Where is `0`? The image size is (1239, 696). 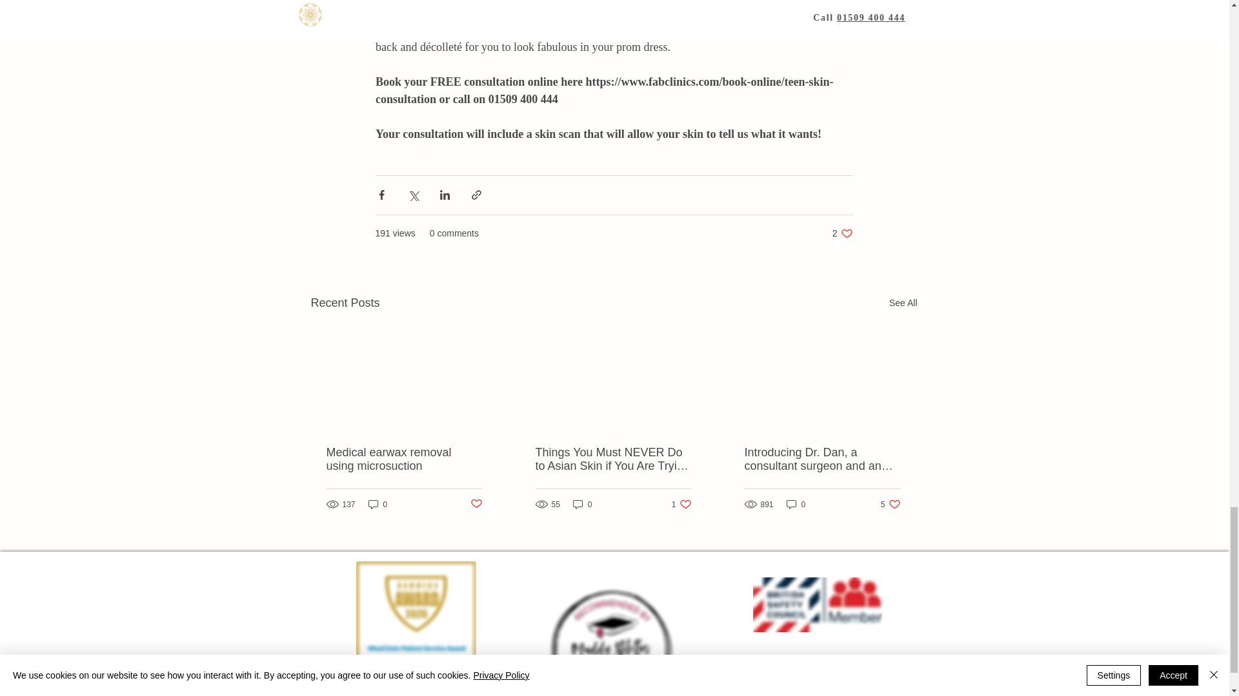
0 is located at coordinates (891, 504).